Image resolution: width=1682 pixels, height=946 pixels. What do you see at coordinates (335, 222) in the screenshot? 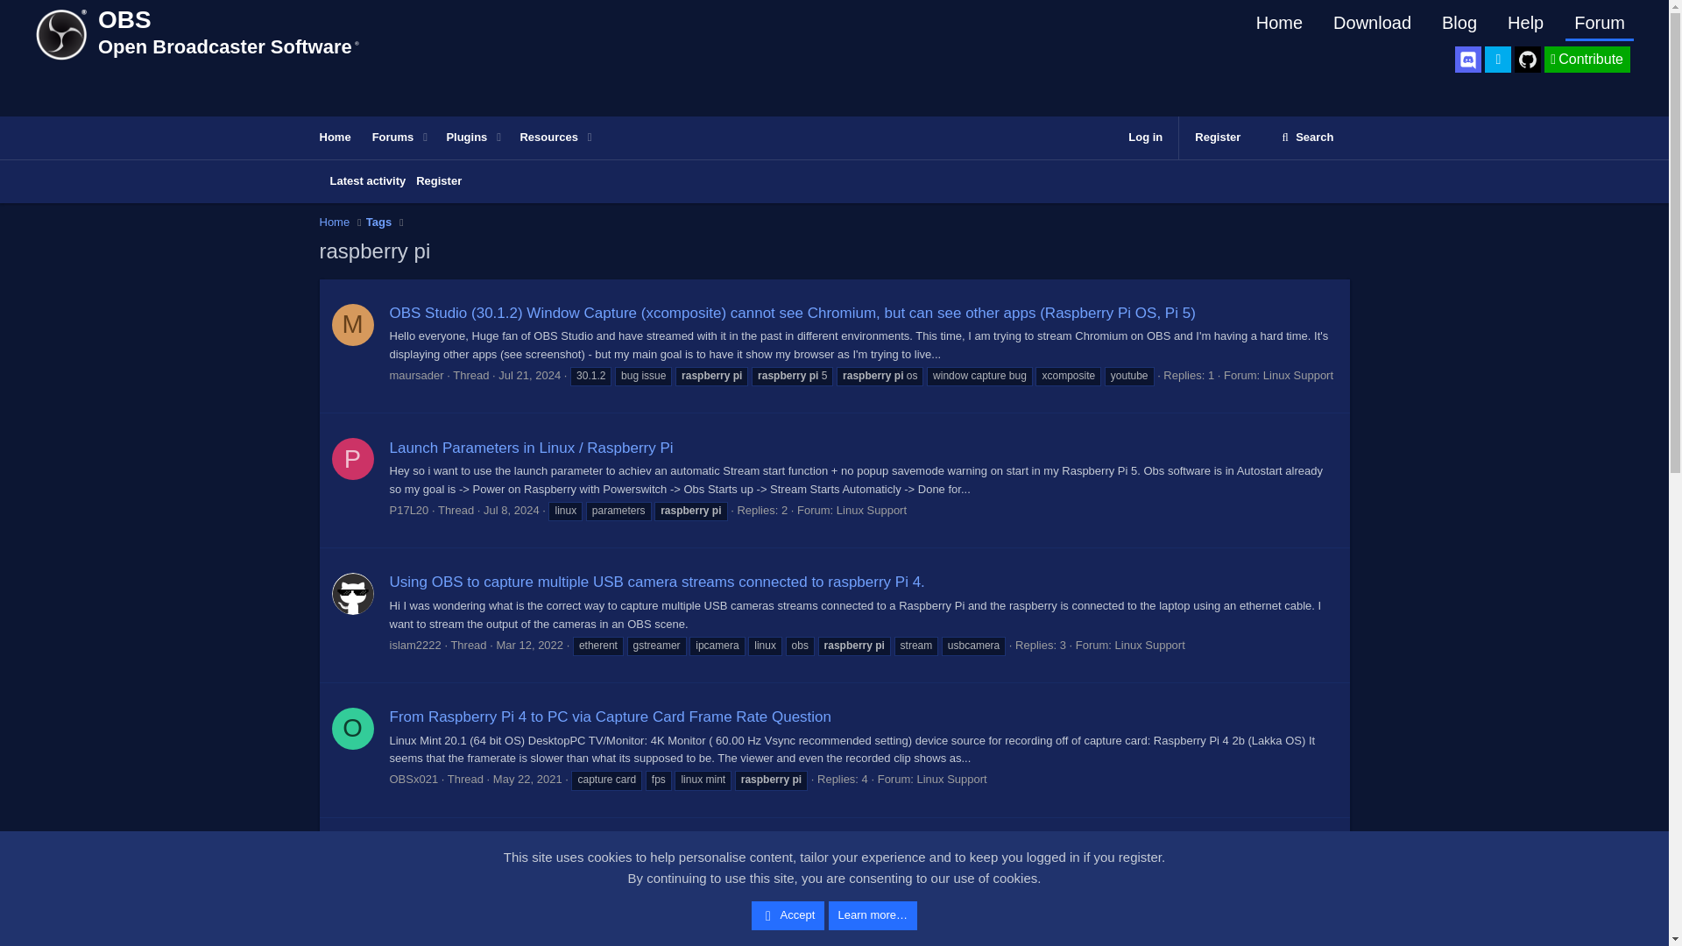
I see `Help` at bounding box center [335, 222].